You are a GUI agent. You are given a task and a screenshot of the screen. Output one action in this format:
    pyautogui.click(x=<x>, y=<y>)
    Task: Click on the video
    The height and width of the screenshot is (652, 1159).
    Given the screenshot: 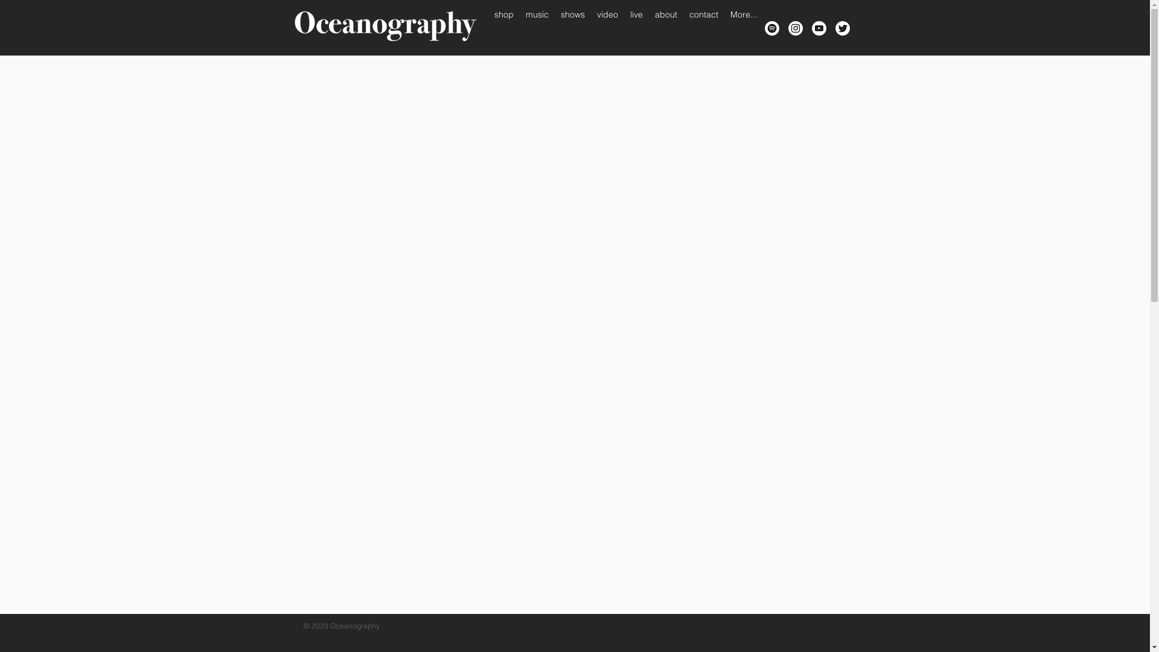 What is the action you would take?
    pyautogui.click(x=607, y=27)
    